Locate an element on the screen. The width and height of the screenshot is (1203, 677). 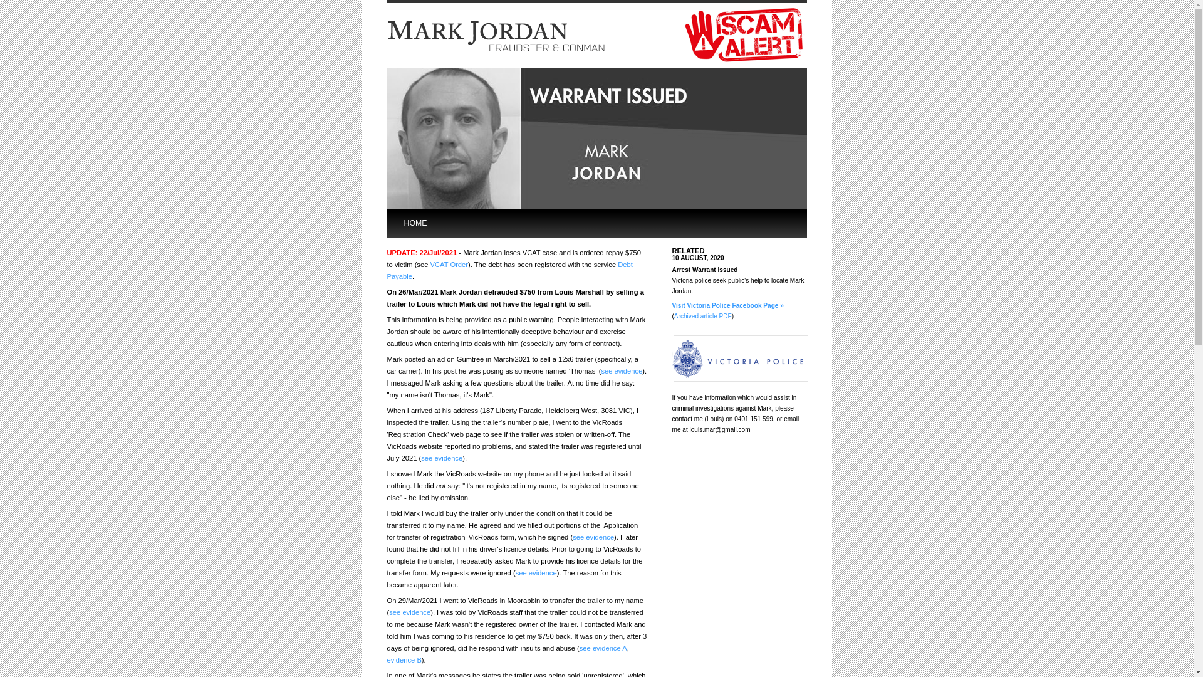
Debt Payable is located at coordinates (510, 270).